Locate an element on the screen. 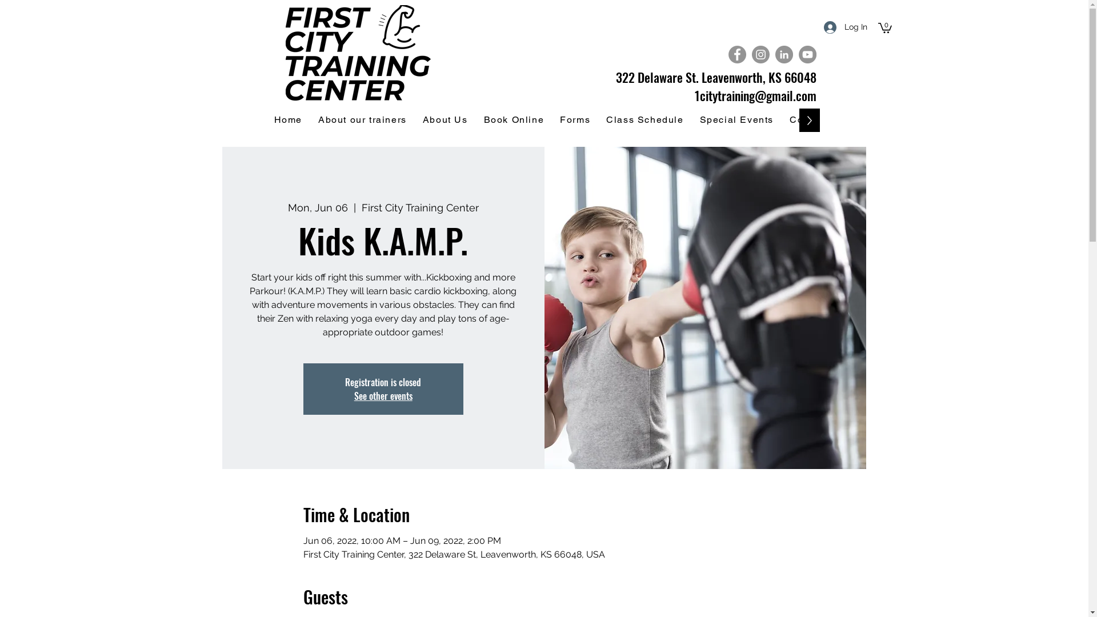 Image resolution: width=1097 pixels, height=617 pixels. Class Schedule is located at coordinates (644, 120).